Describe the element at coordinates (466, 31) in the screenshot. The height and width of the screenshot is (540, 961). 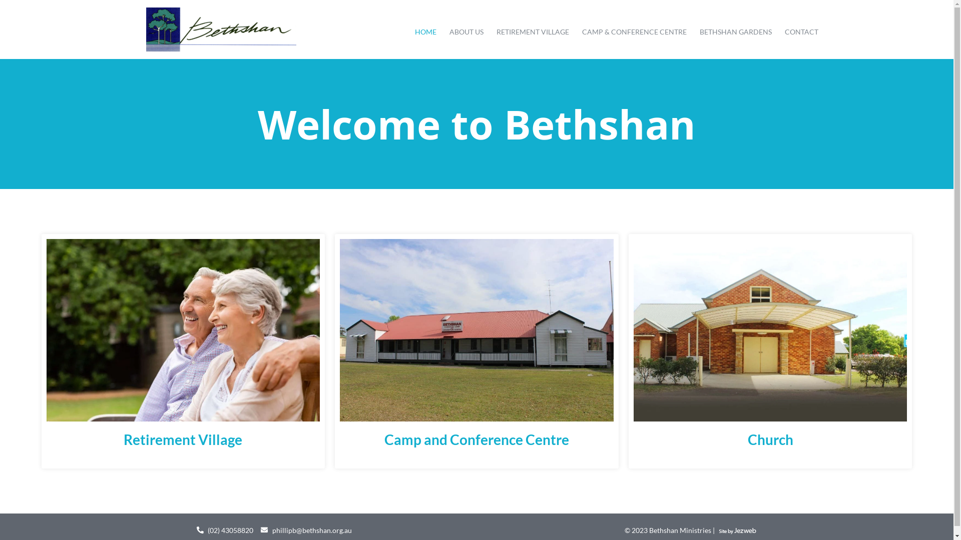
I see `ABOUT US` at that location.